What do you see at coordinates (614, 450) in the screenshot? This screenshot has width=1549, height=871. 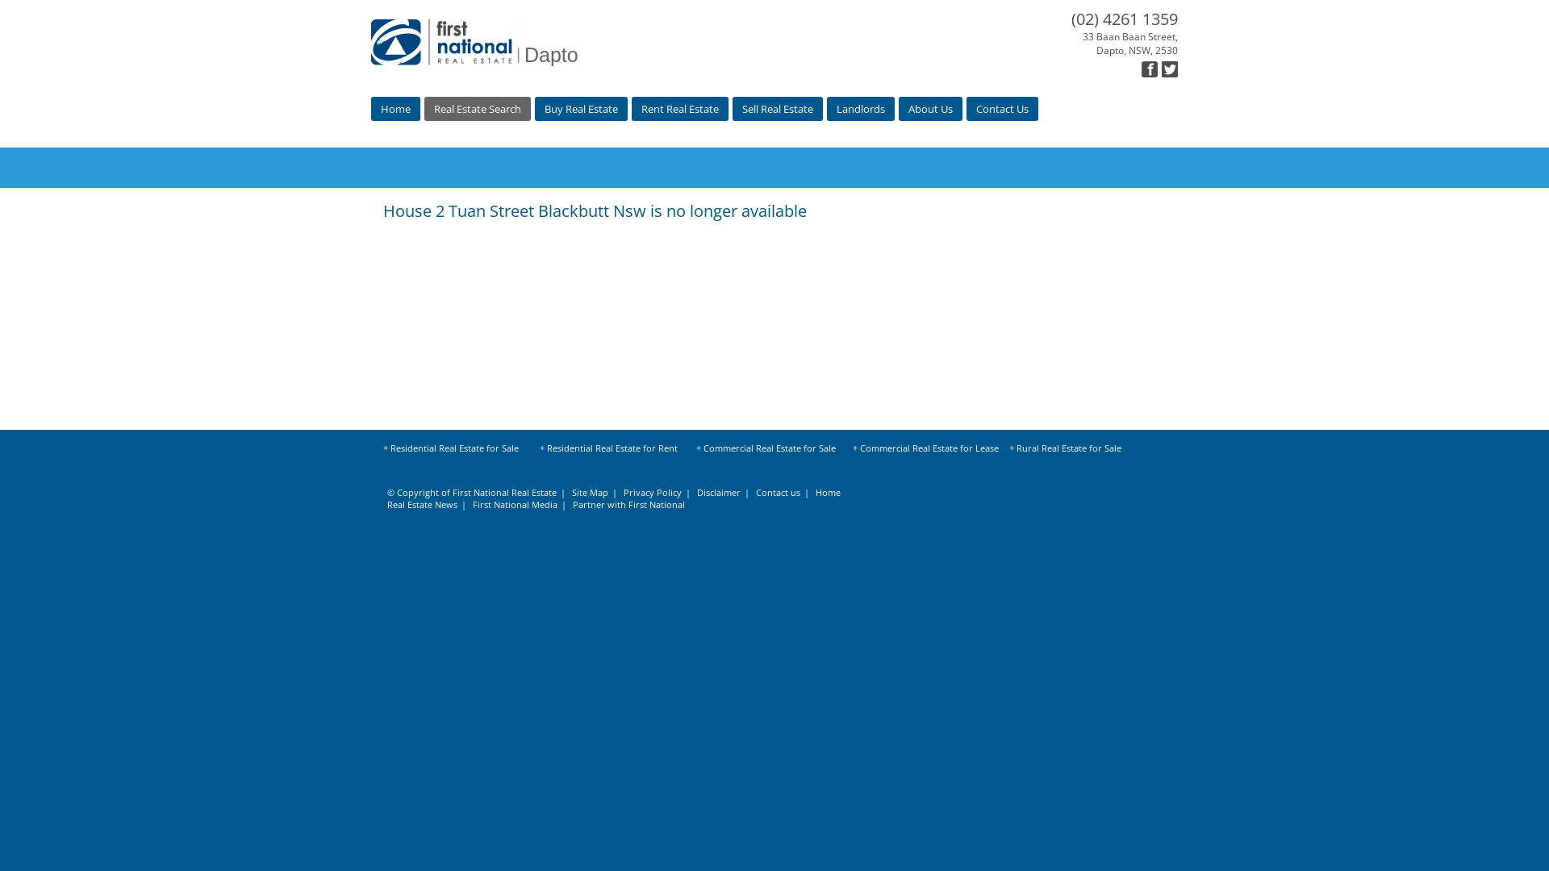 I see `+ Residential Real Estate for Rent` at bounding box center [614, 450].